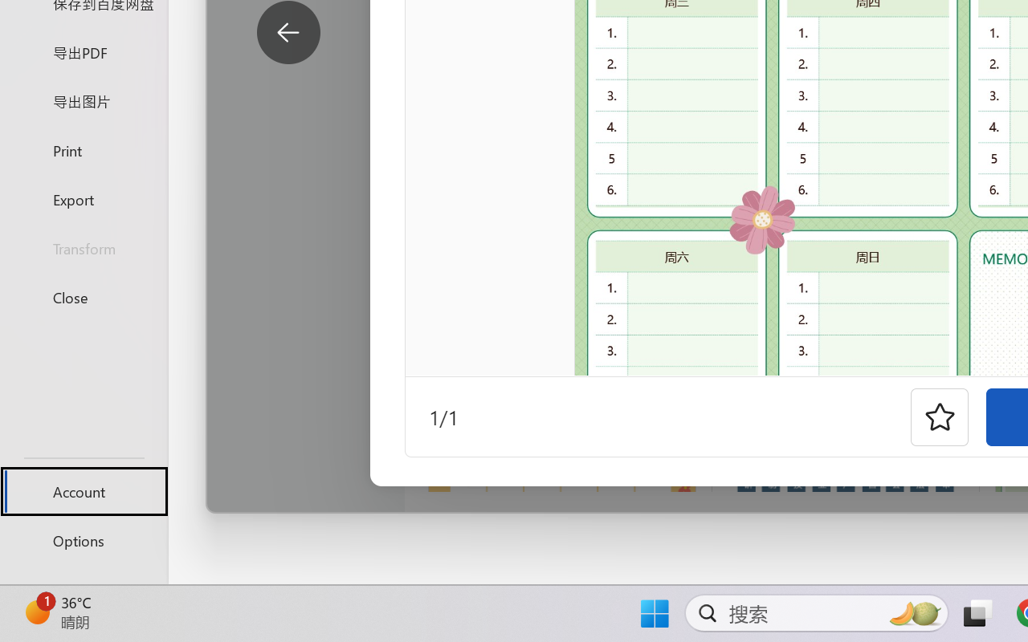 The image size is (1028, 642). I want to click on Print, so click(84, 149).